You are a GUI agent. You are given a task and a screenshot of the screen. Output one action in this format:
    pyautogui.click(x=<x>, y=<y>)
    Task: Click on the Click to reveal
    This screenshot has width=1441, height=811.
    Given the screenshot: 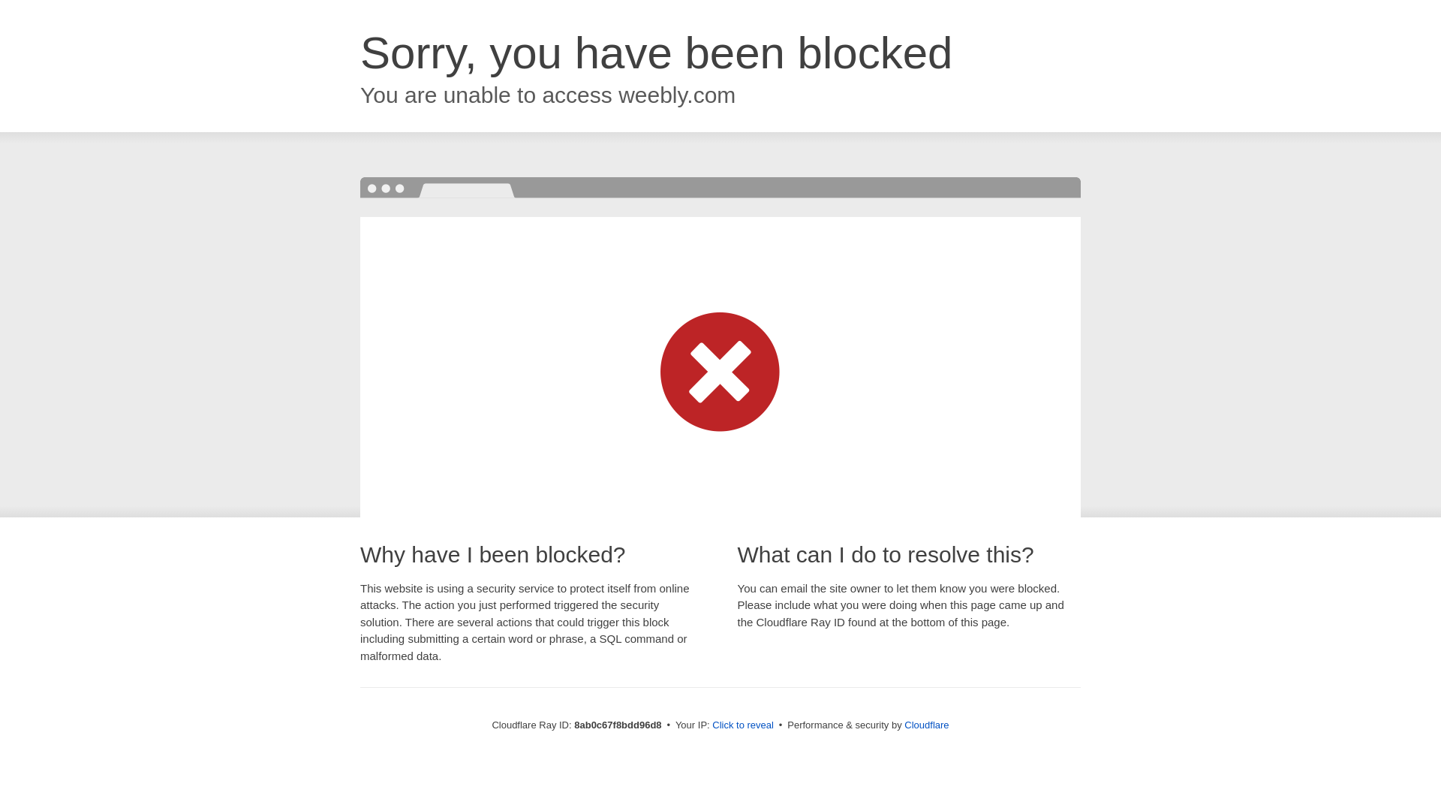 What is the action you would take?
    pyautogui.click(x=743, y=725)
    